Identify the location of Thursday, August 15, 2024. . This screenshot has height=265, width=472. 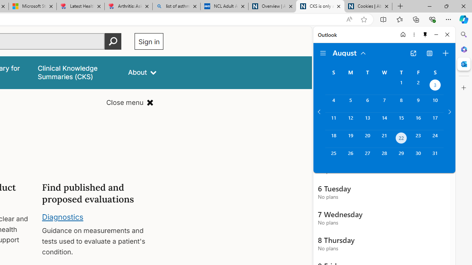
(401, 121).